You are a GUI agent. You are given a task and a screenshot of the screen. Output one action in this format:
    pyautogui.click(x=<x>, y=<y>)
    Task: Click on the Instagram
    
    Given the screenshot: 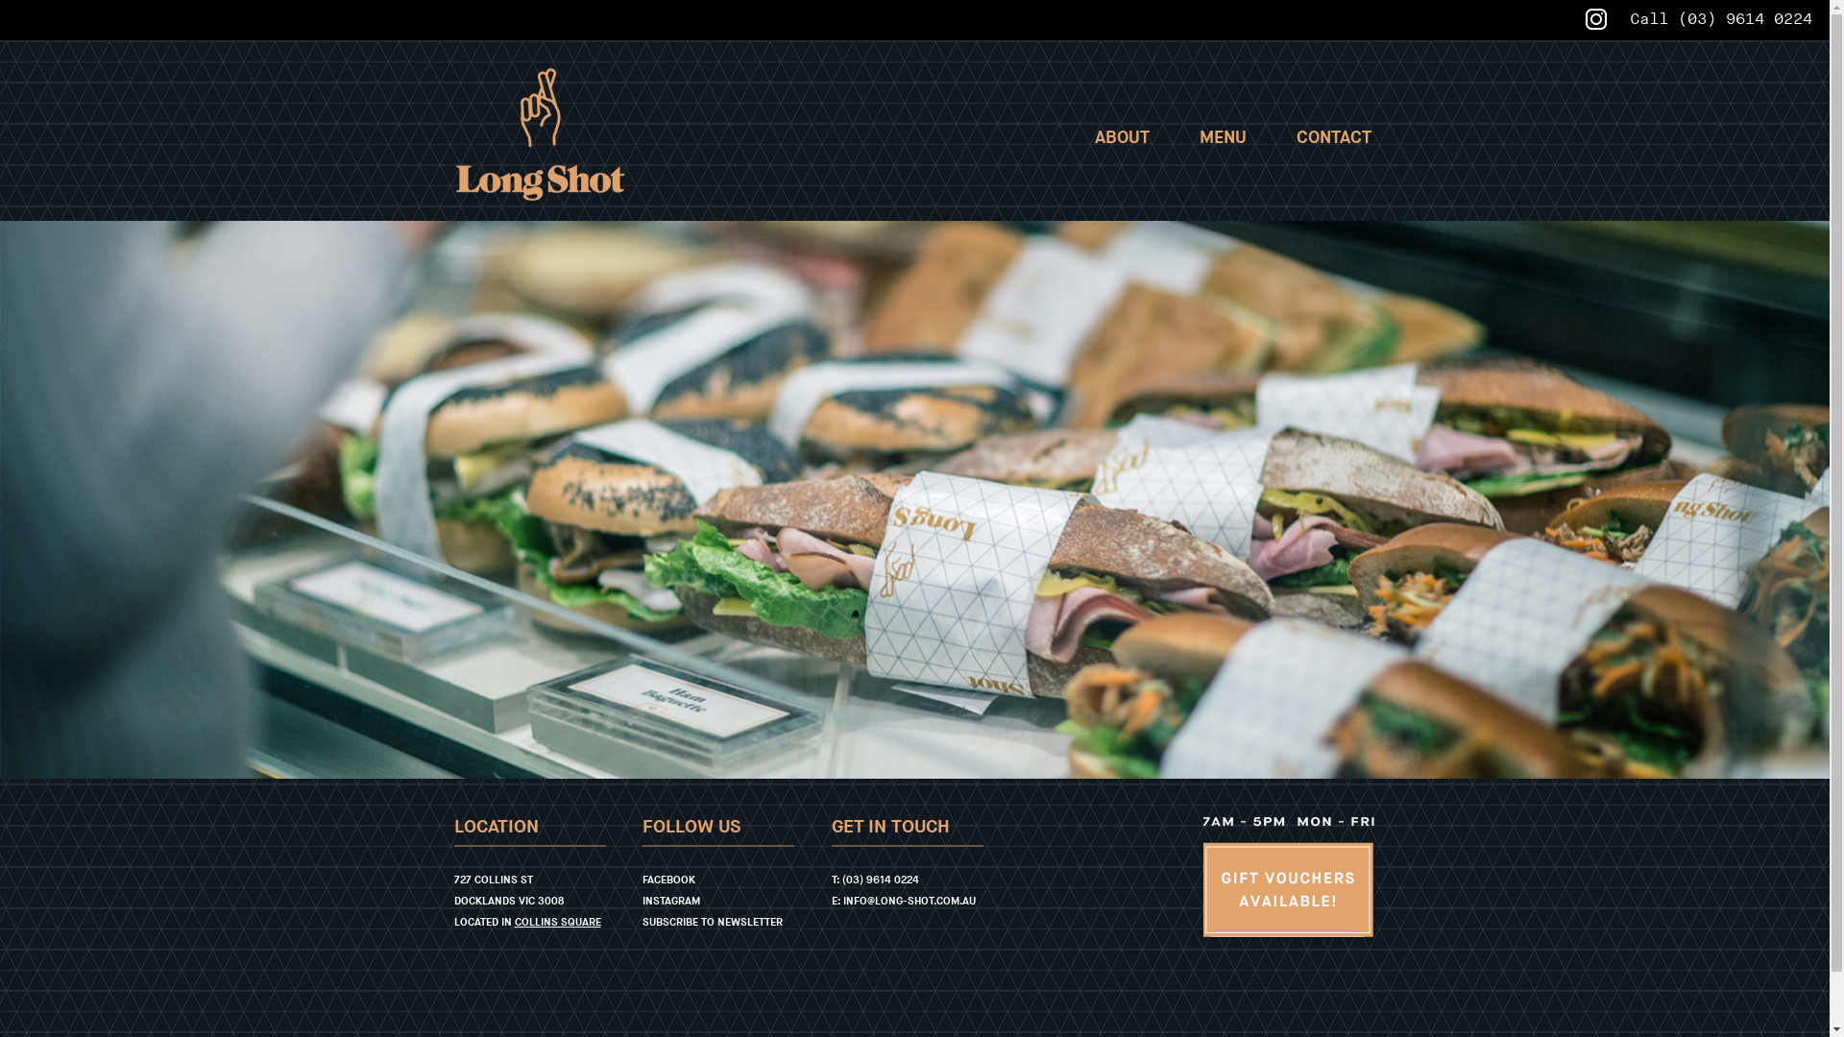 What is the action you would take?
    pyautogui.click(x=1596, y=19)
    